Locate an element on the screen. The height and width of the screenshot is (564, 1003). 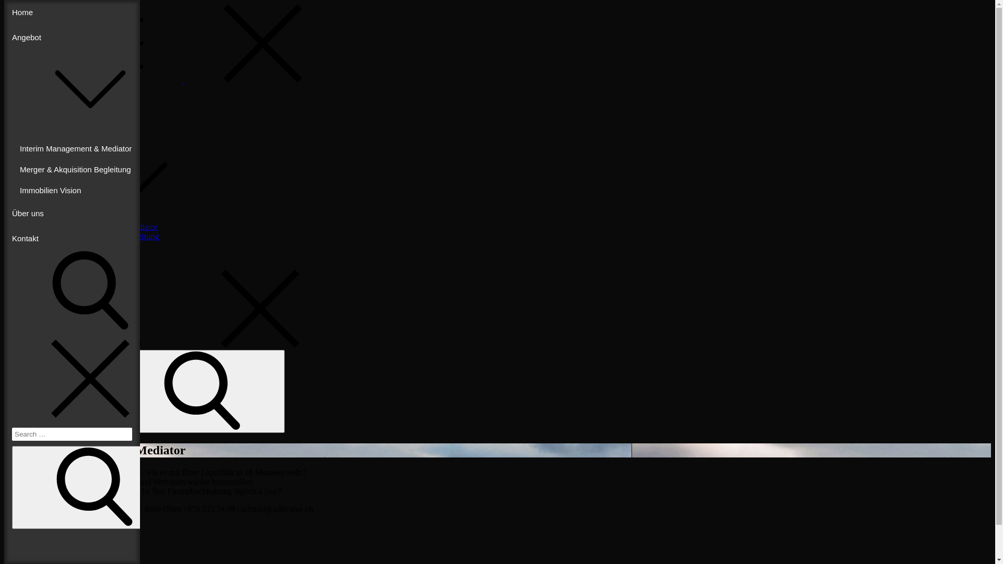
Immobilien Vision is located at coordinates (77, 245).